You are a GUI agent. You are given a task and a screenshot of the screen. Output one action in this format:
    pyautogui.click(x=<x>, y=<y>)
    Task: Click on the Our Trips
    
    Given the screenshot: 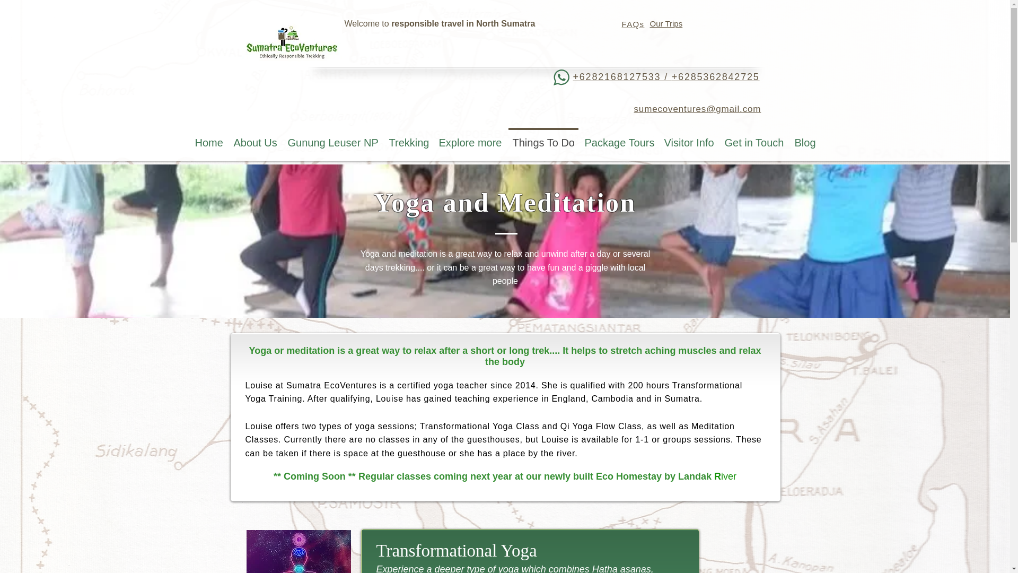 What is the action you would take?
    pyautogui.click(x=666, y=23)
    